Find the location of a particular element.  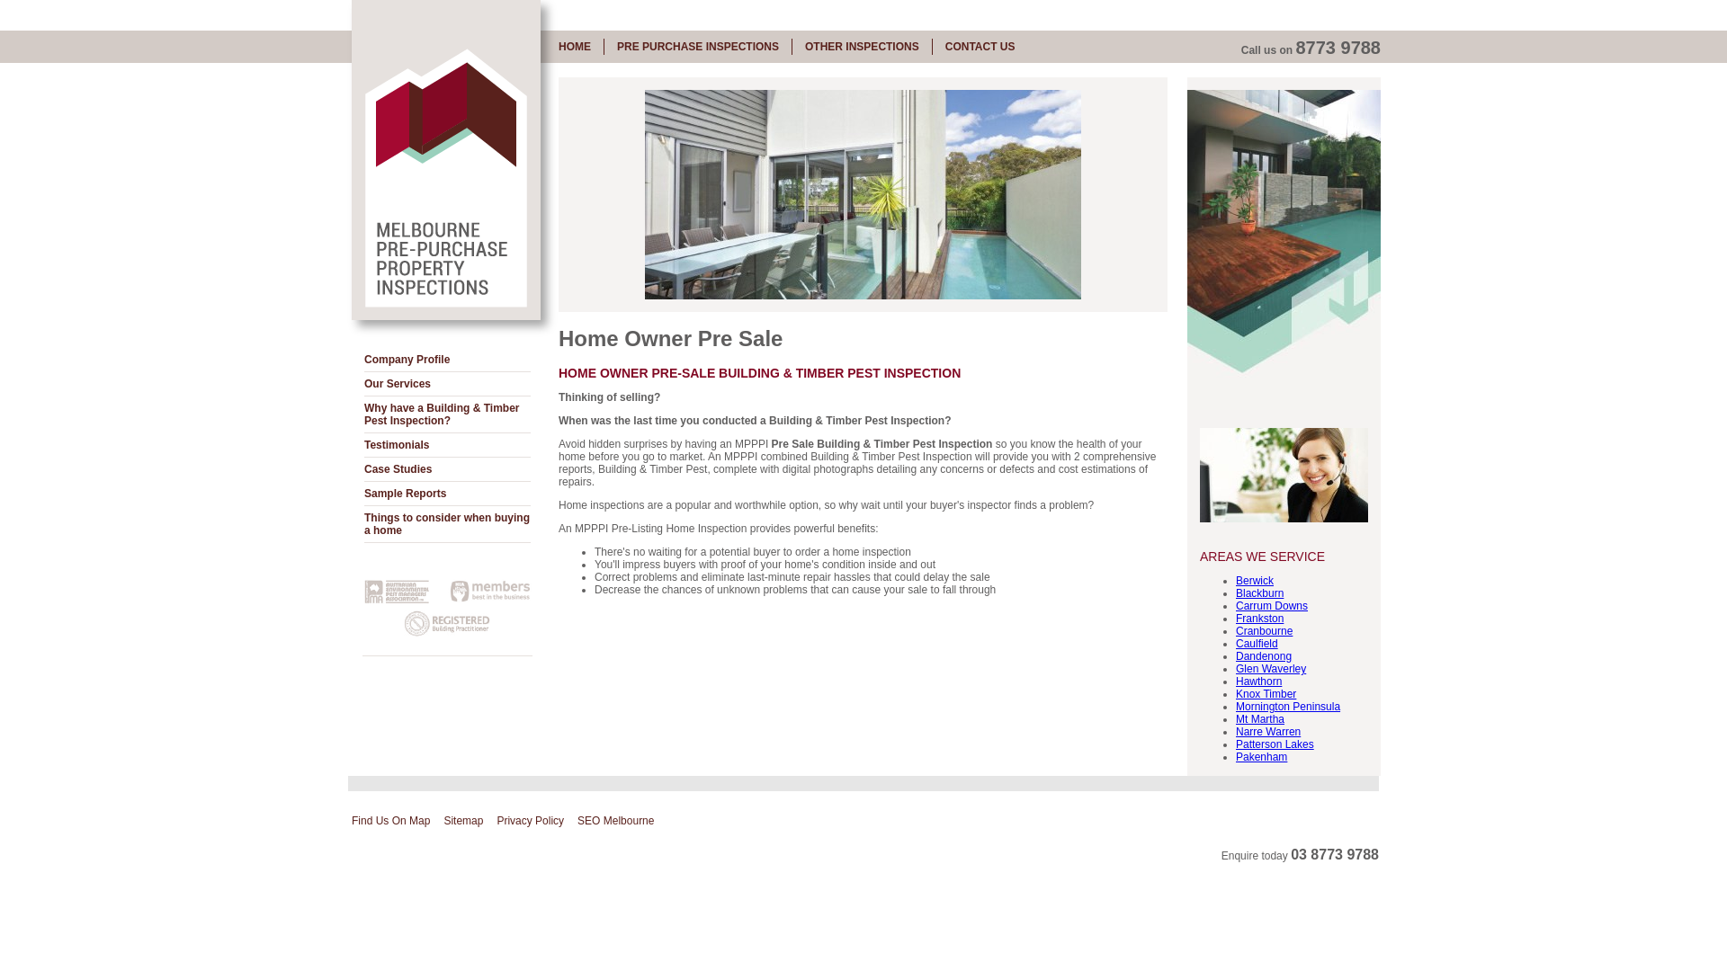

OTHER INSPECTIONS is located at coordinates (862, 47).